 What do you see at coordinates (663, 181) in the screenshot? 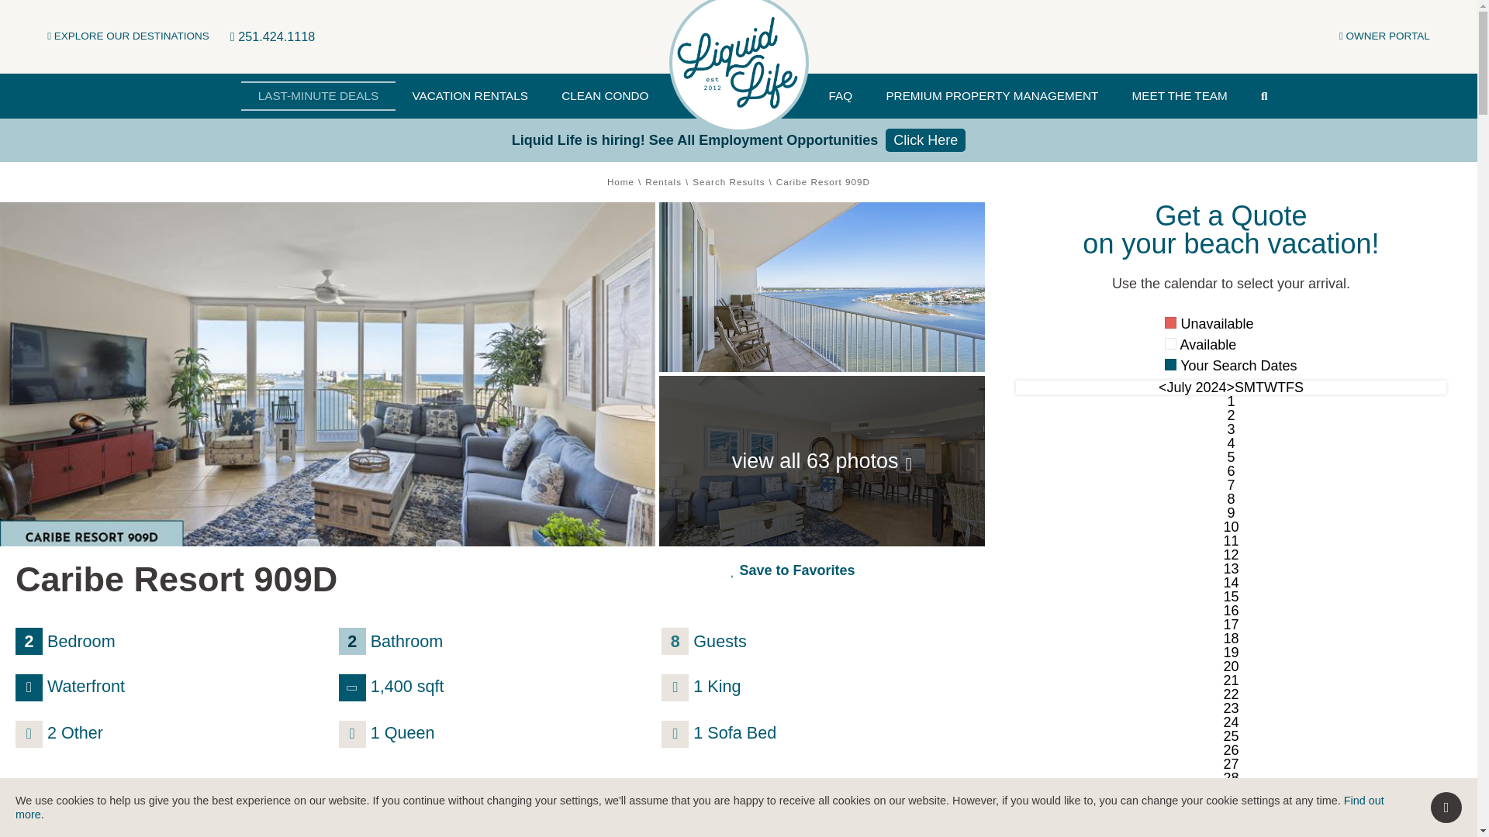
I see `Rentals` at bounding box center [663, 181].